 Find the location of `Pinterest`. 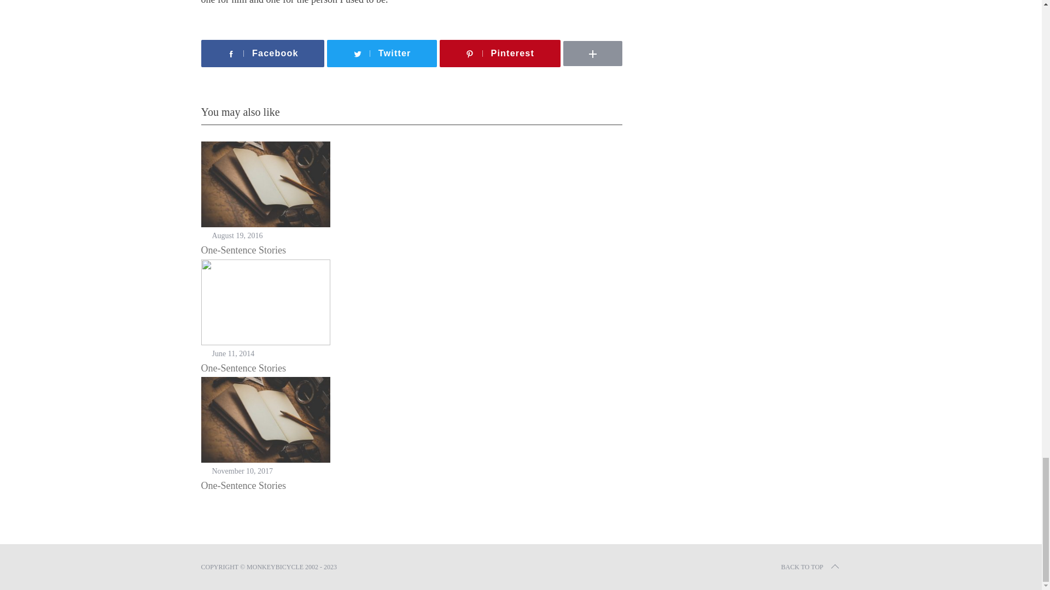

Pinterest is located at coordinates (500, 54).